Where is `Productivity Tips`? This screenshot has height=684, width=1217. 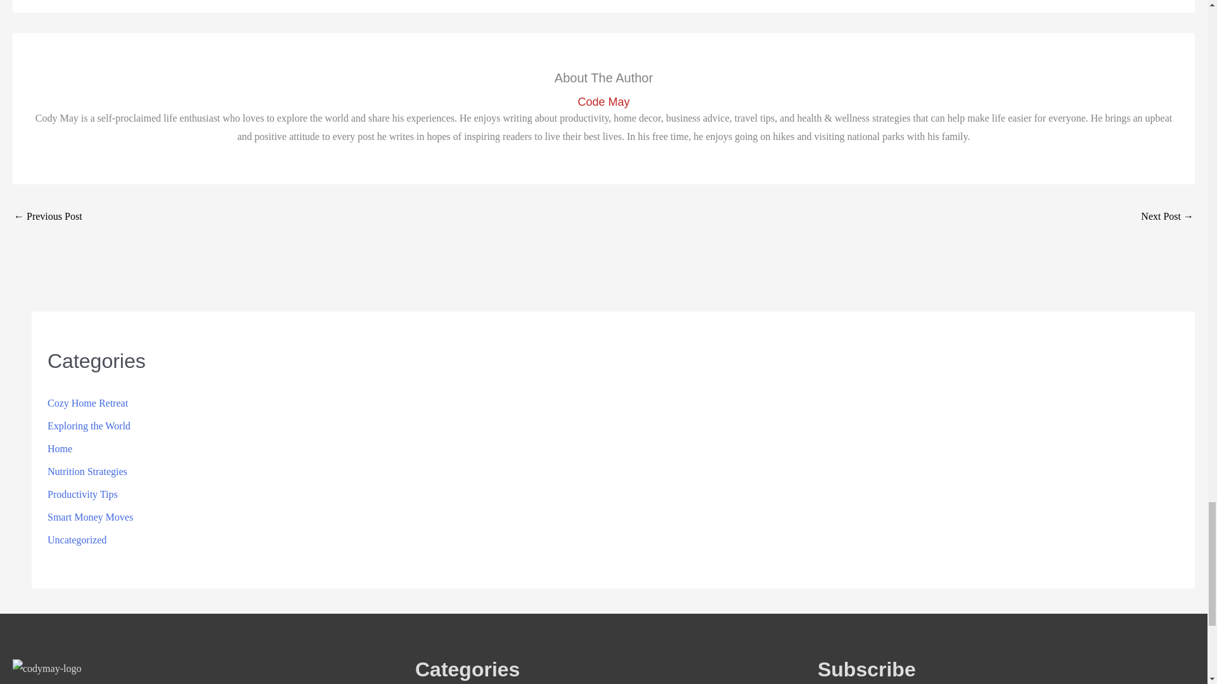 Productivity Tips is located at coordinates (82, 494).